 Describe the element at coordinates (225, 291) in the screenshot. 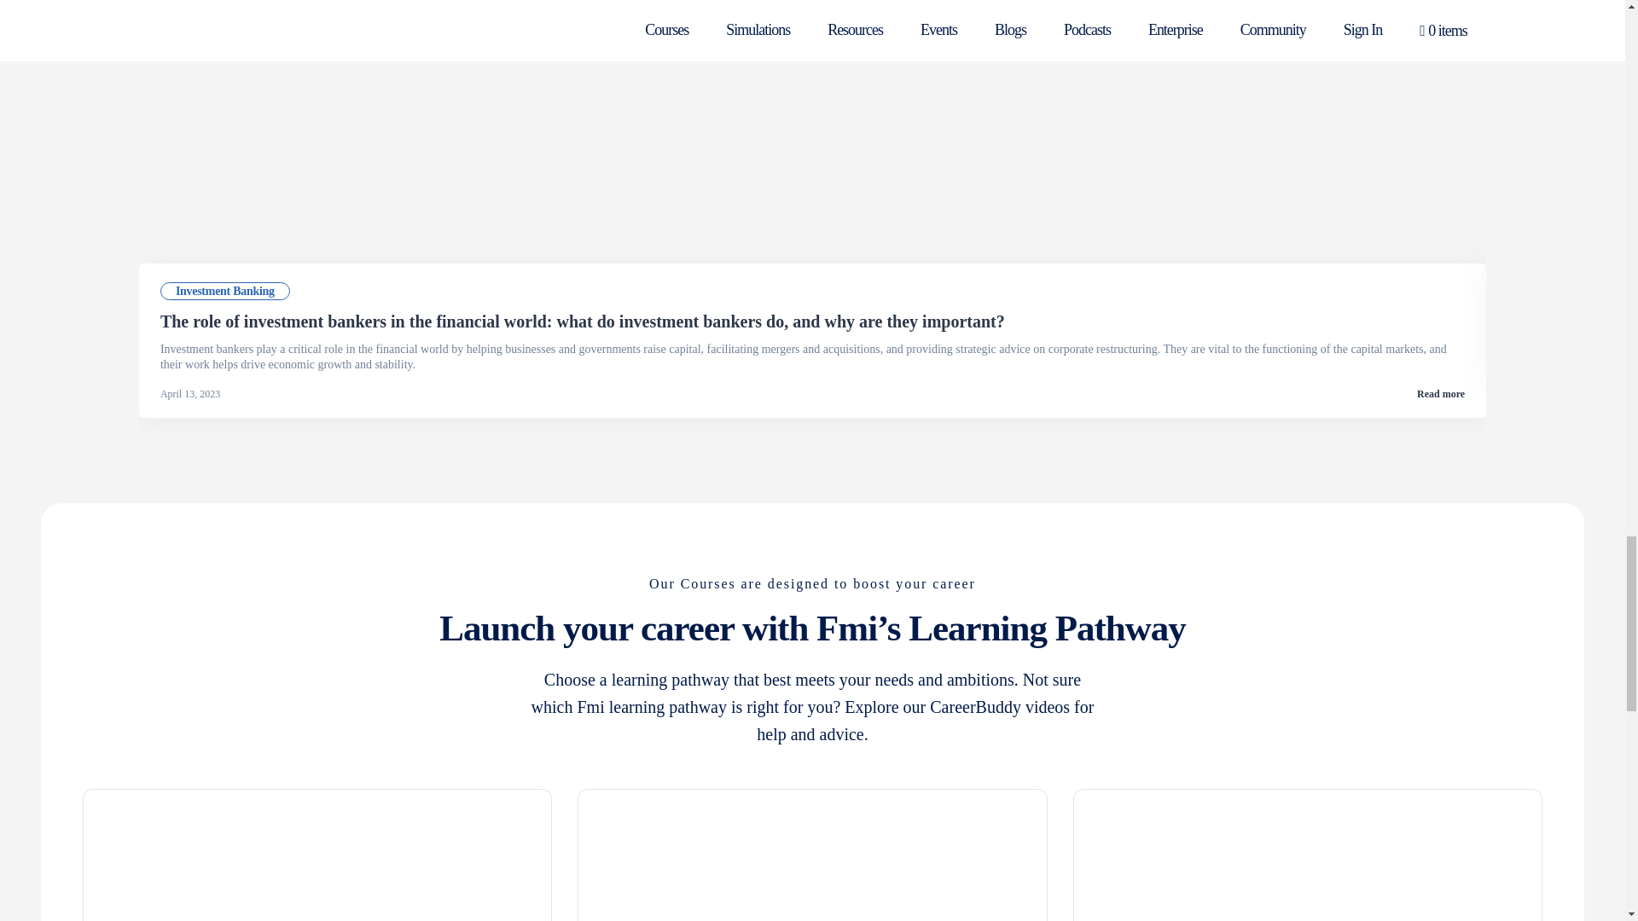

I see `Investment Banking` at that location.